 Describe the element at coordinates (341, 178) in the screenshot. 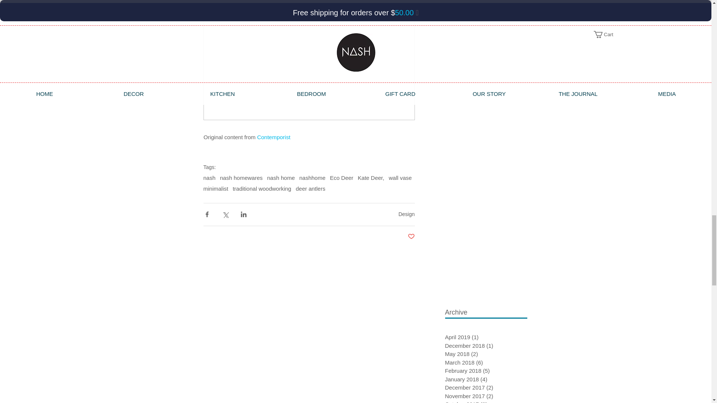

I see `Eco Deer` at that location.